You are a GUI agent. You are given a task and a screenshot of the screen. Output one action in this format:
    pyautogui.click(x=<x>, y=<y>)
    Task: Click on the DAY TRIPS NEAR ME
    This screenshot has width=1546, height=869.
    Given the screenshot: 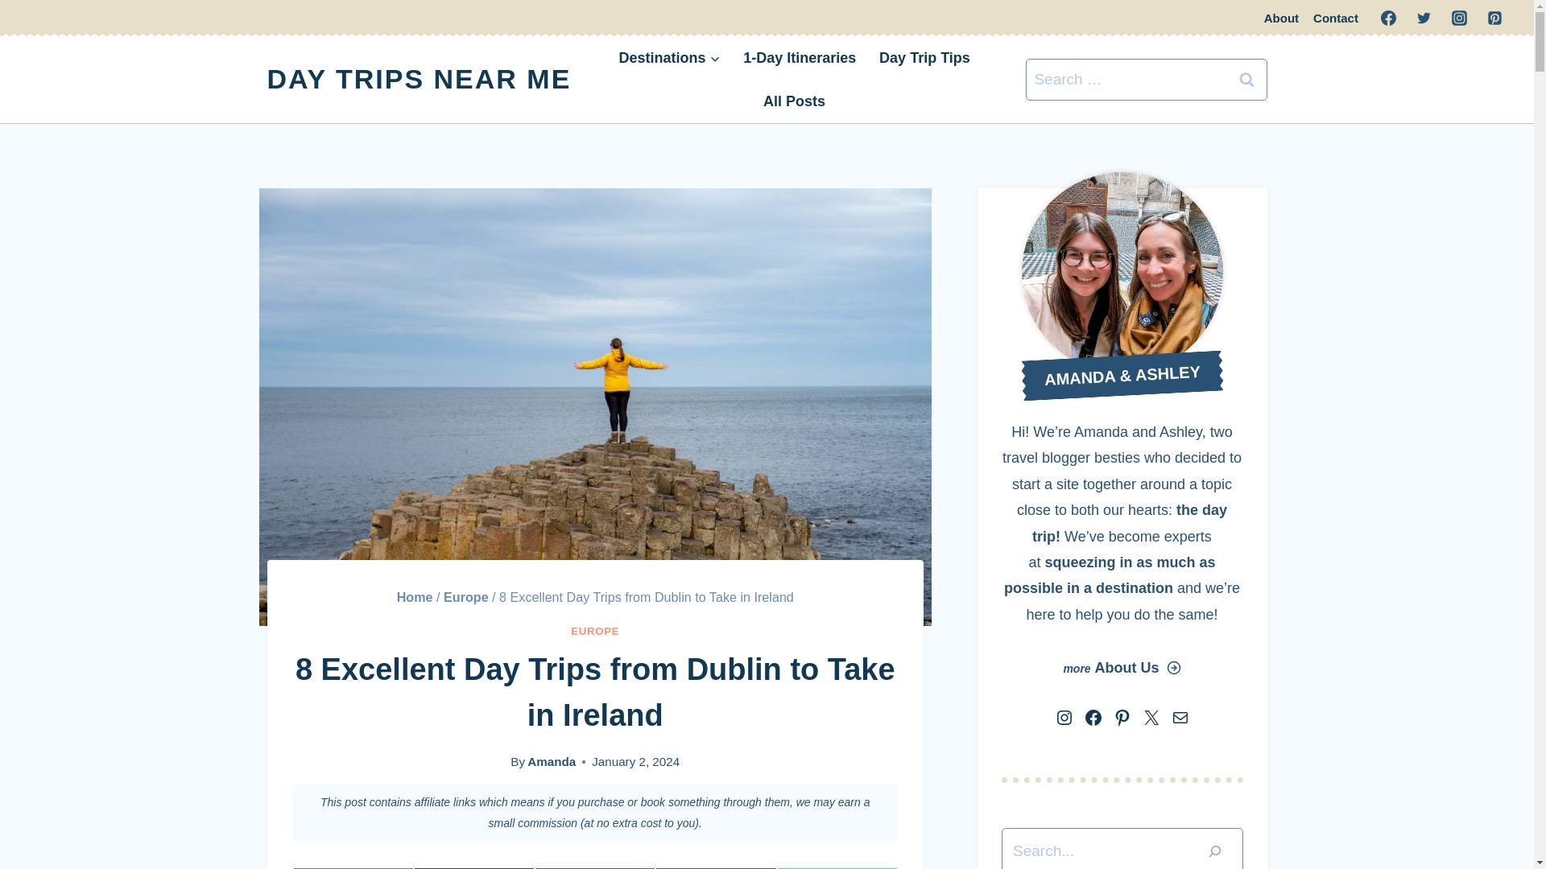 What is the action you would take?
    pyautogui.click(x=595, y=867)
    